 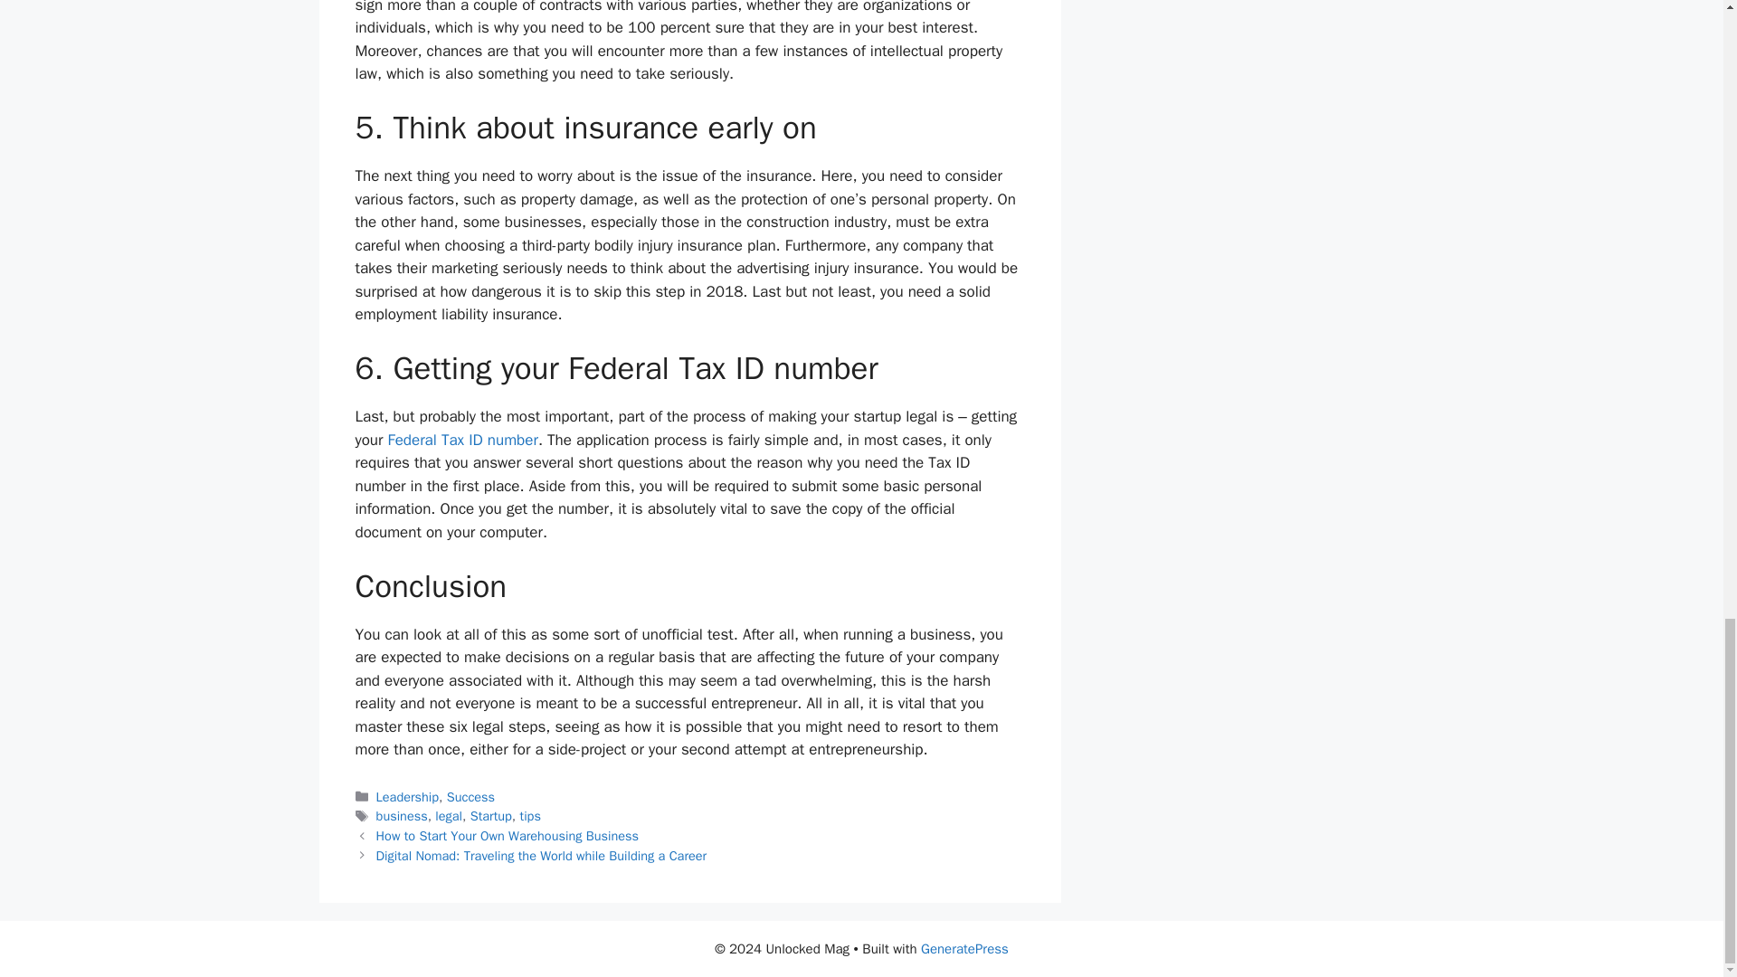 What do you see at coordinates (541, 856) in the screenshot?
I see `Digital Nomad: Traveling the World while Building a Career` at bounding box center [541, 856].